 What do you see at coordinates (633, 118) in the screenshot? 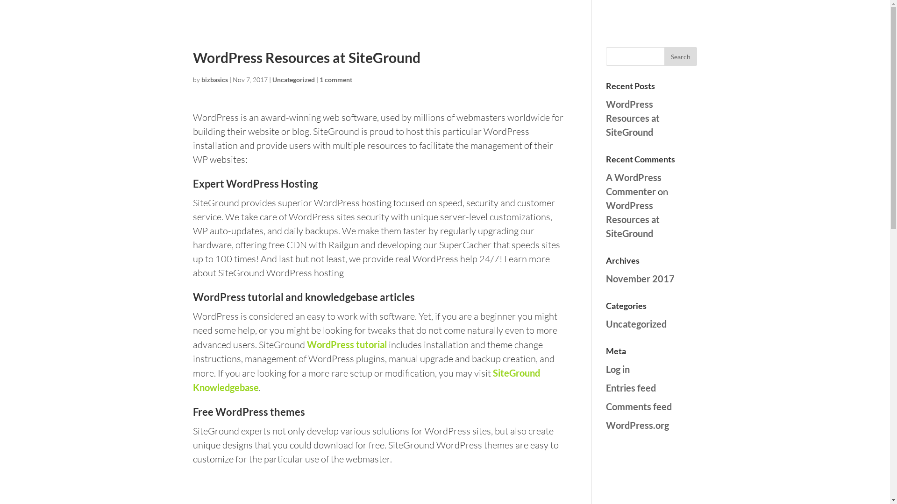
I see `WordPress Resources at SiteGround` at bounding box center [633, 118].